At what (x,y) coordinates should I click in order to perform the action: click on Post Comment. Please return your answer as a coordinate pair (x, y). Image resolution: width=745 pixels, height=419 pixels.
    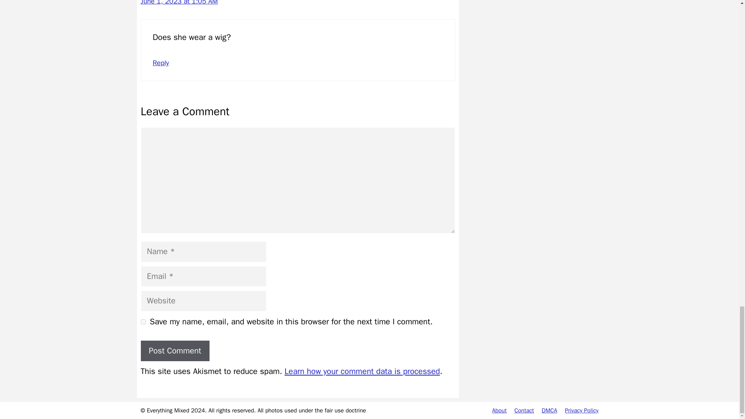
    Looking at the image, I should click on (175, 351).